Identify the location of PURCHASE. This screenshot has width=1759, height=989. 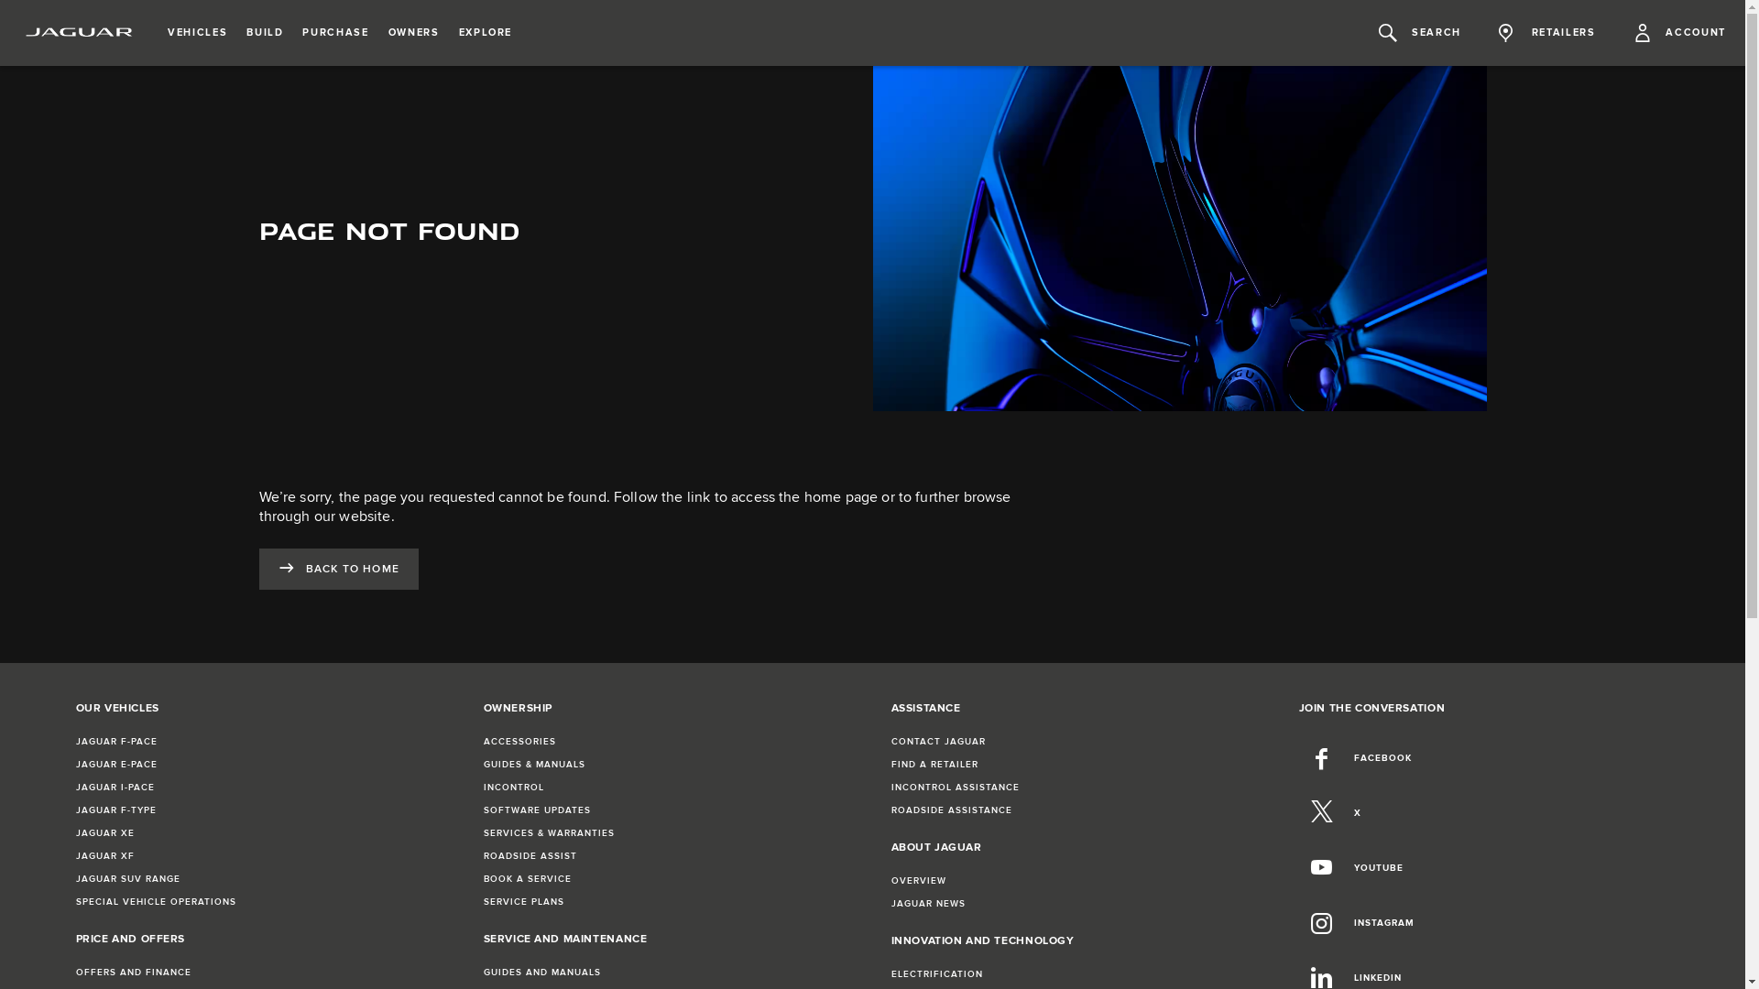
(335, 33).